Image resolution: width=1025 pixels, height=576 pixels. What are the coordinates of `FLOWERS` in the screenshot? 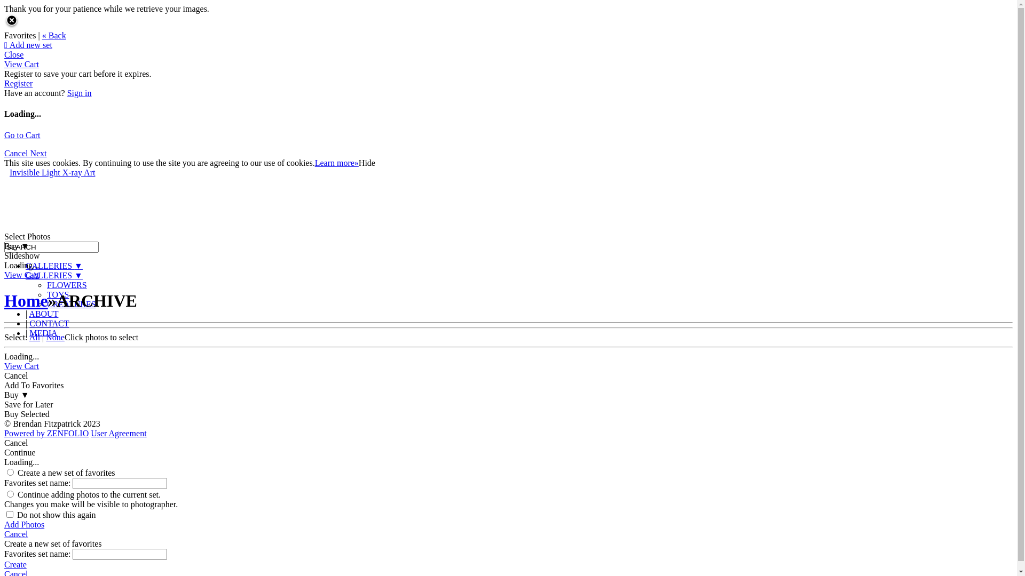 It's located at (67, 285).